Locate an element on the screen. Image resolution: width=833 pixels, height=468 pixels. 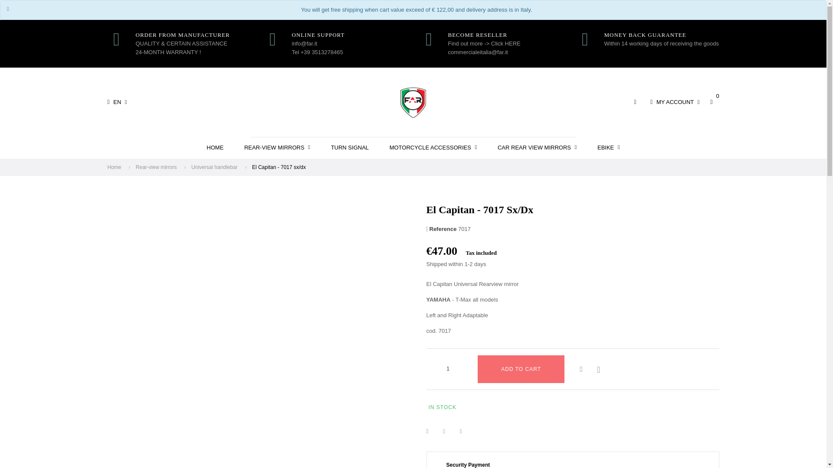
Share is located at coordinates (432, 431).